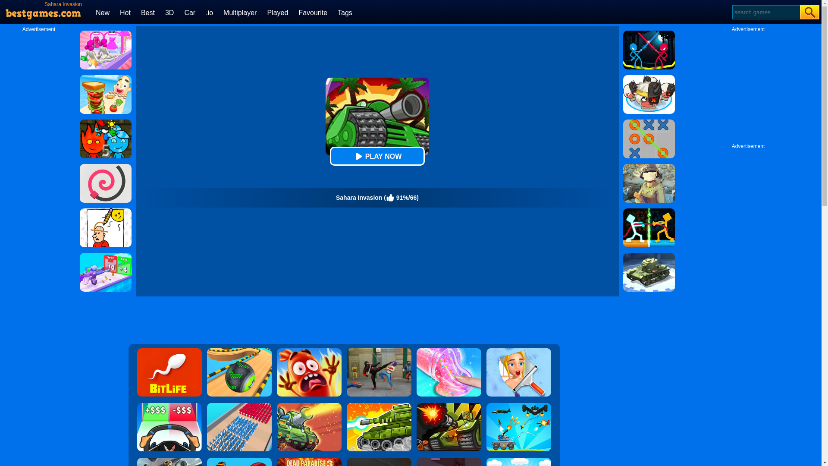 The height and width of the screenshot is (466, 828). What do you see at coordinates (343, 320) in the screenshot?
I see `Advertisement` at bounding box center [343, 320].